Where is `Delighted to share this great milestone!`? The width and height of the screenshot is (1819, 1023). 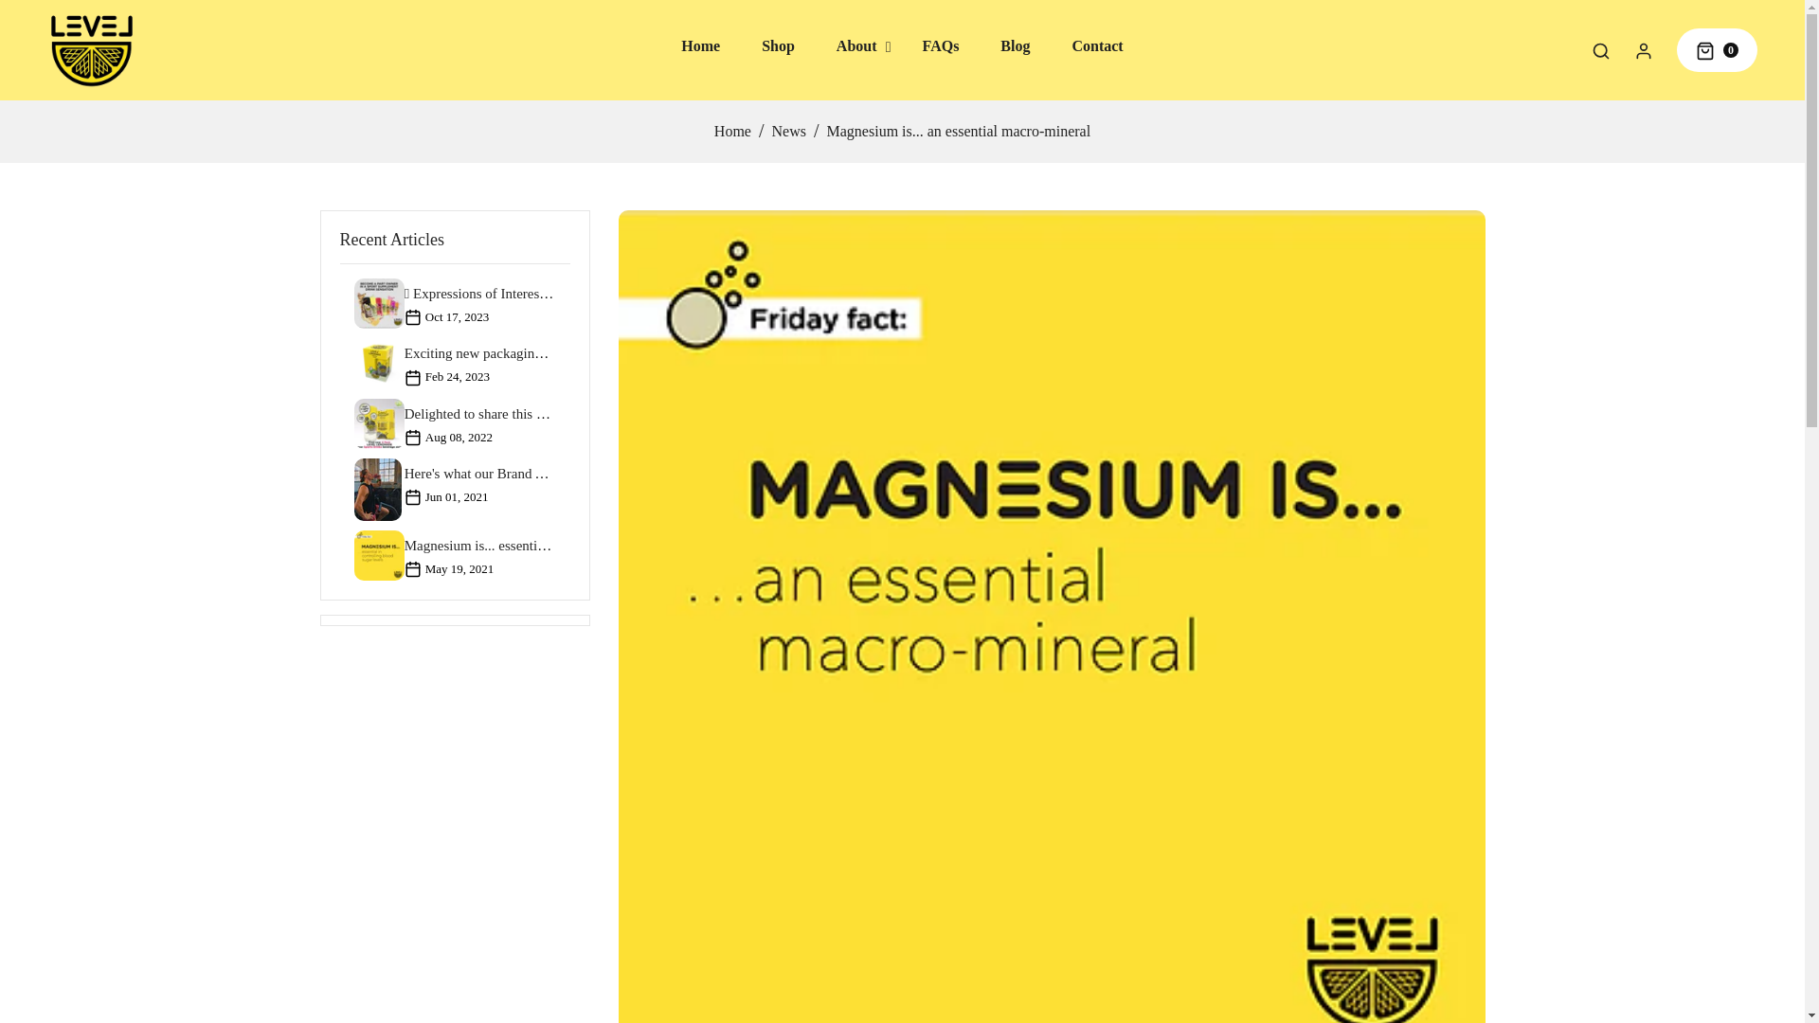 Delighted to share this great milestone! is located at coordinates (515, 412).